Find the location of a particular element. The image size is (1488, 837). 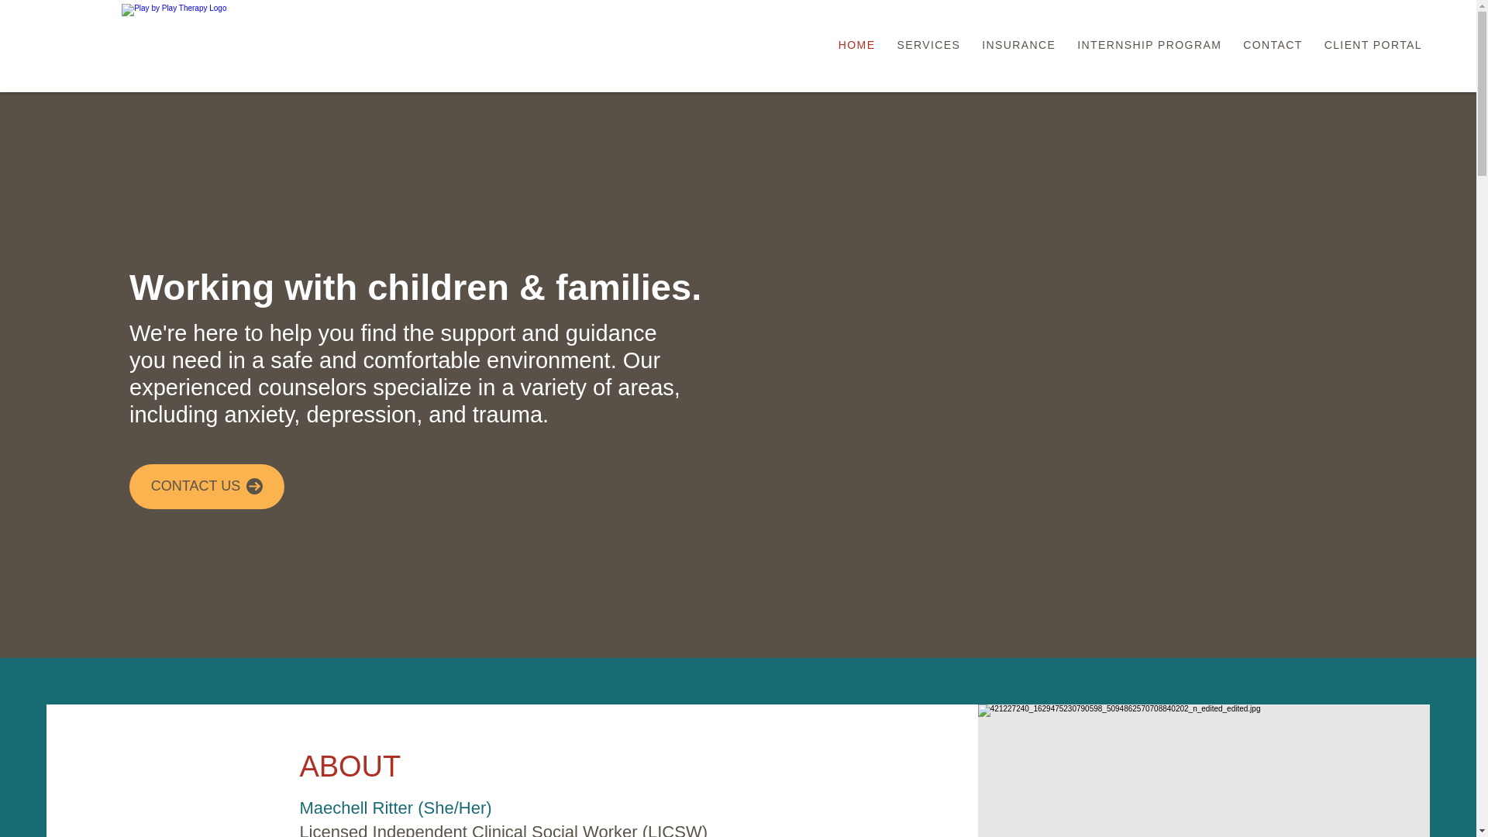

CLIENT PORTAL is located at coordinates (1373, 45).